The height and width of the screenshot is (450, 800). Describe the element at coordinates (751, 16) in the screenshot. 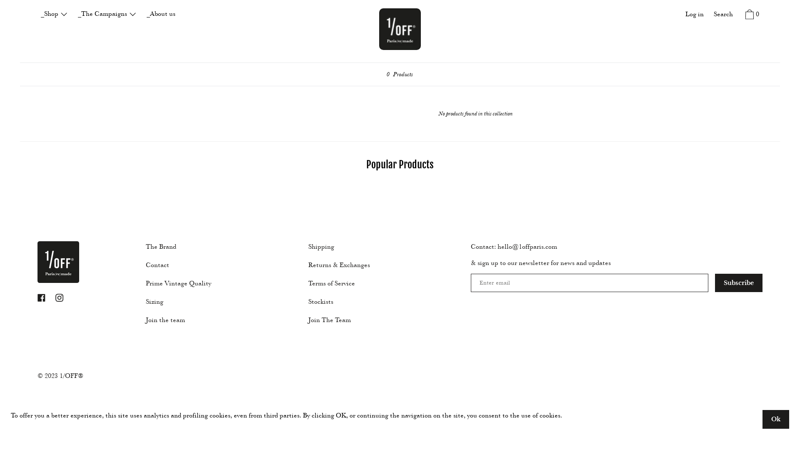

I see `0` at that location.